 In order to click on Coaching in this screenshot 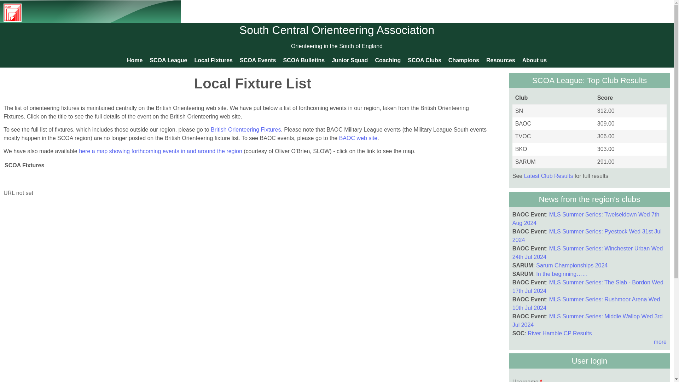, I will do `click(388, 60)`.